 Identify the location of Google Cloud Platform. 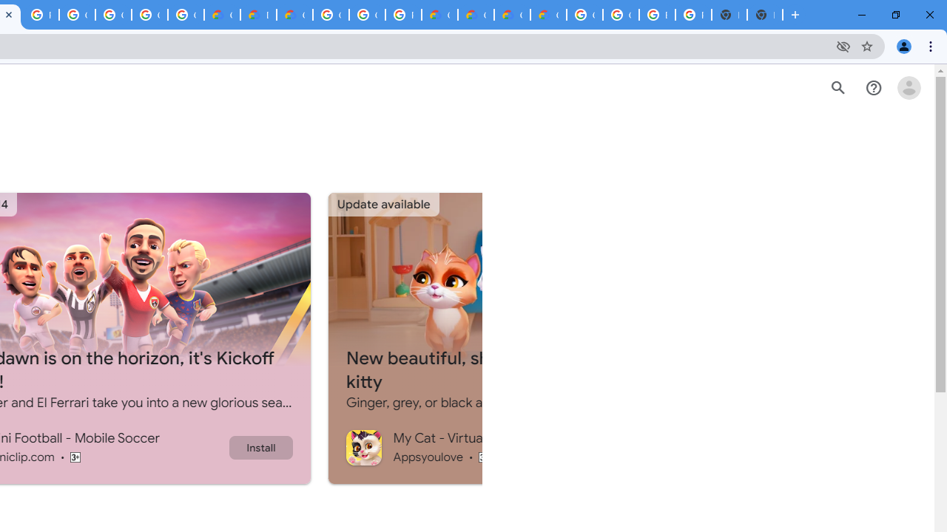
(621, 15).